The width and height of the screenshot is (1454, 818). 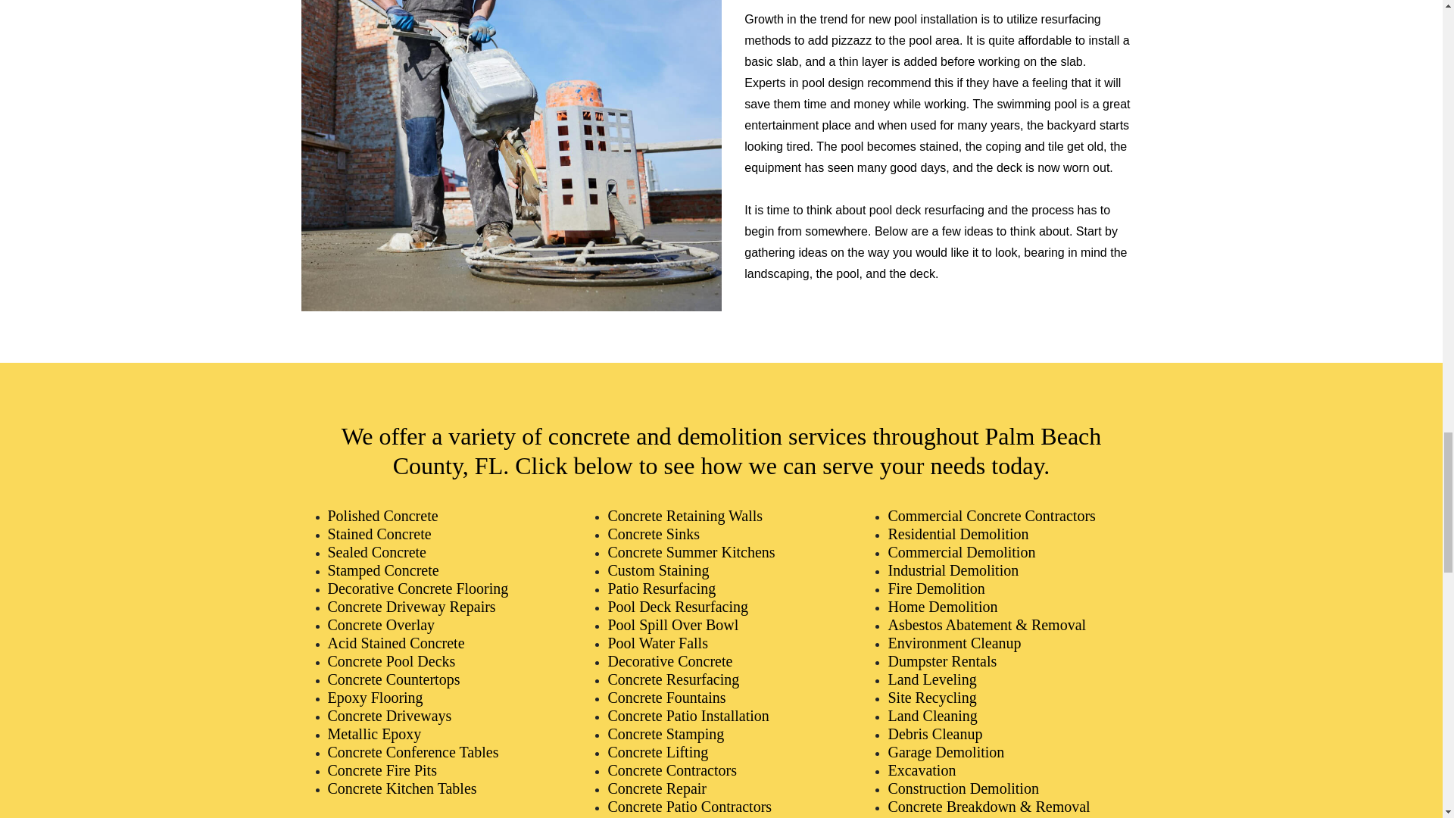 What do you see at coordinates (658, 570) in the screenshot?
I see `Custom Staining` at bounding box center [658, 570].